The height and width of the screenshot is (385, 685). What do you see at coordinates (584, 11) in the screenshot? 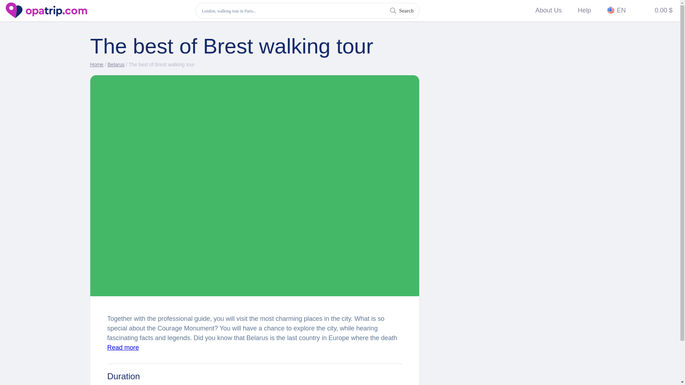
I see `Help` at bounding box center [584, 11].